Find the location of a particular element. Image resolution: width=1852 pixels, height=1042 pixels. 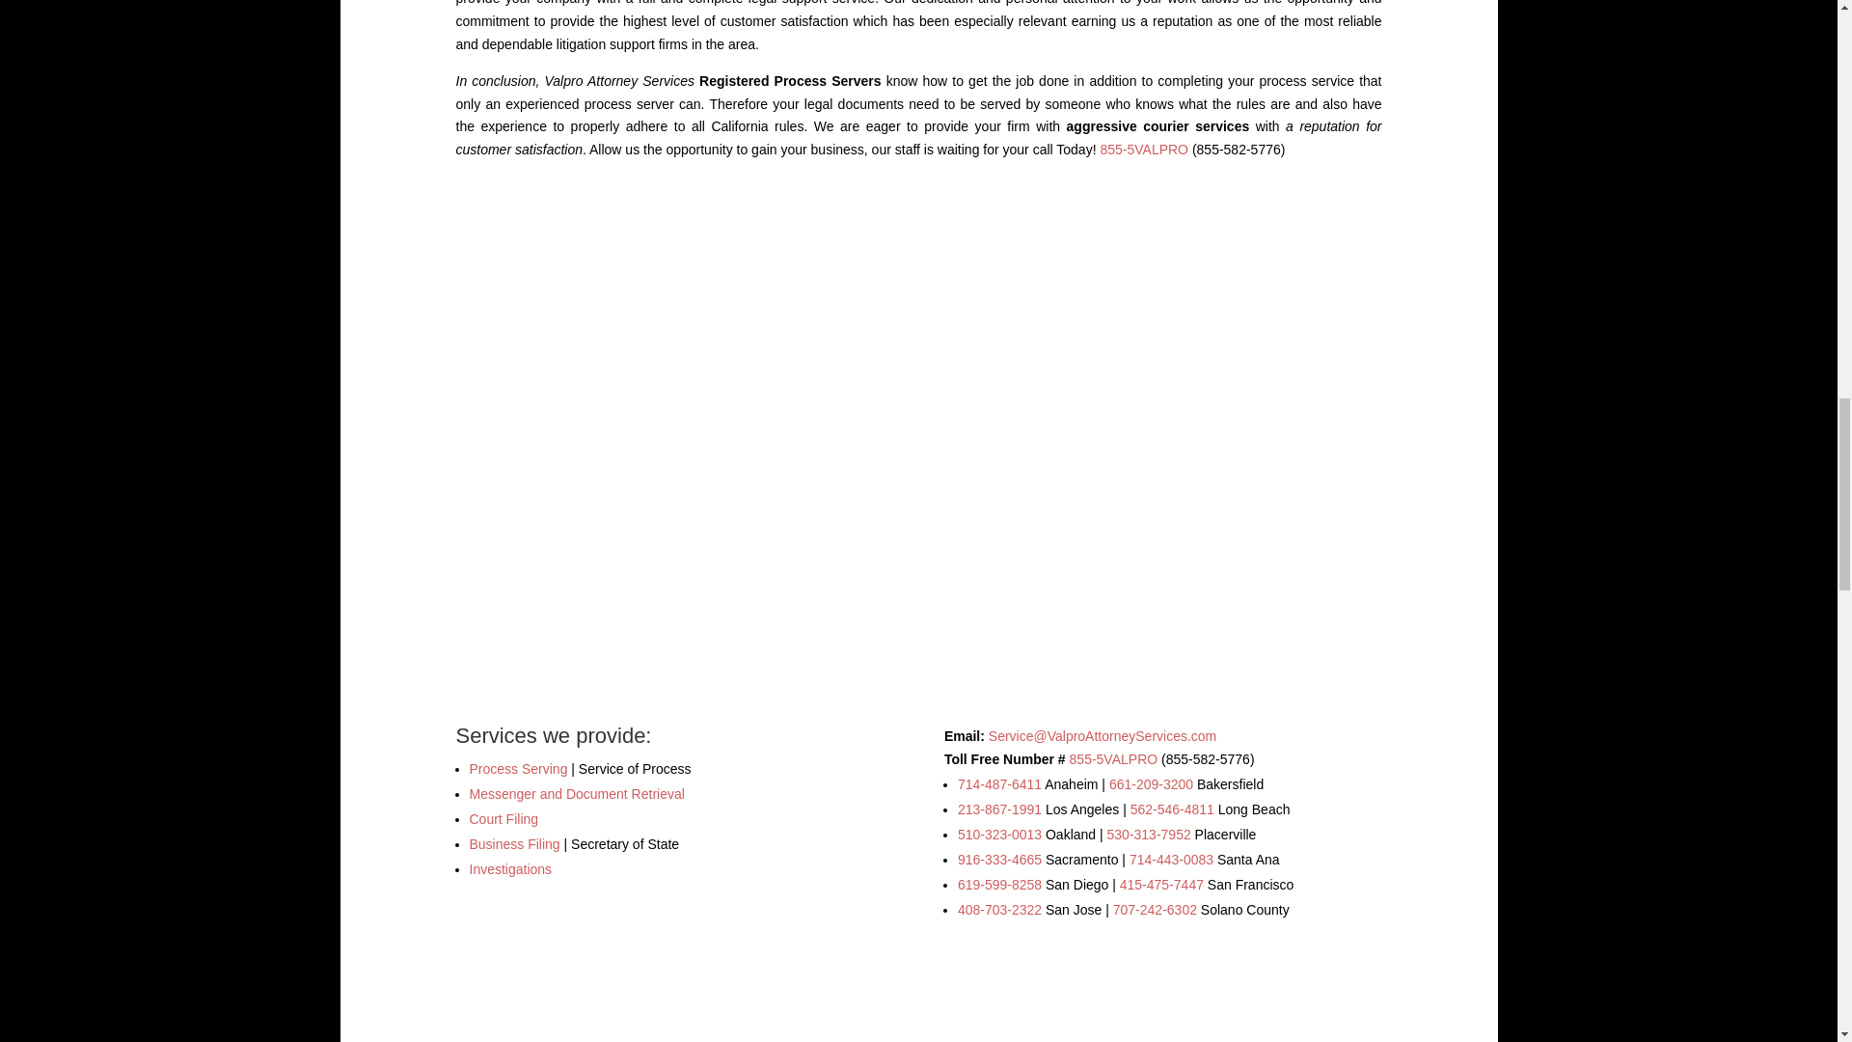

Messenger and Document Retrieval is located at coordinates (575, 793).